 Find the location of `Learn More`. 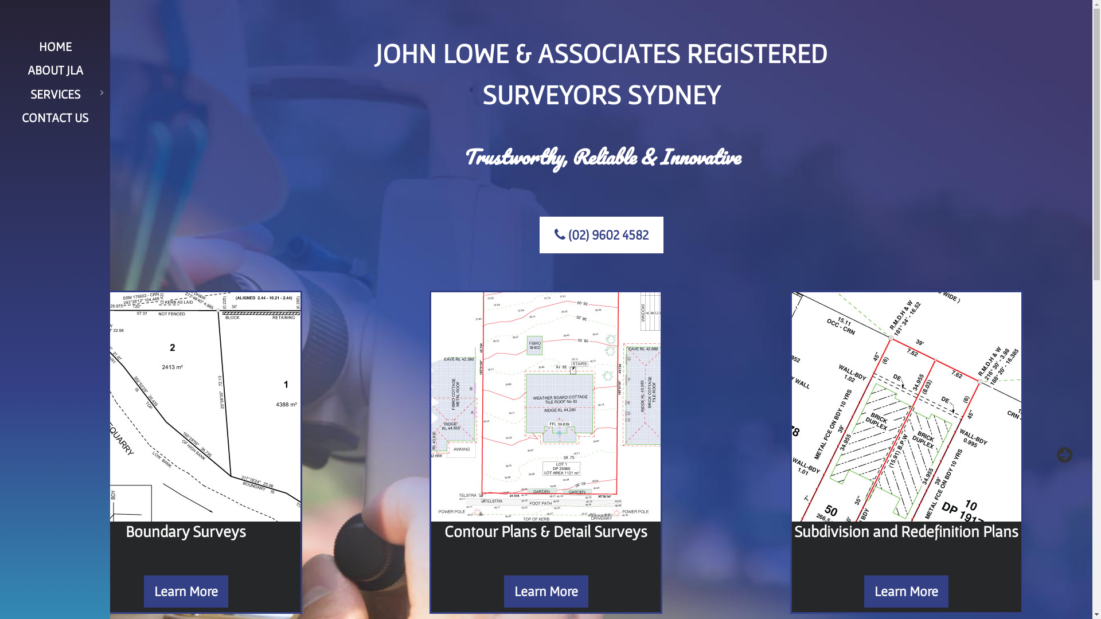

Learn More is located at coordinates (546, 591).